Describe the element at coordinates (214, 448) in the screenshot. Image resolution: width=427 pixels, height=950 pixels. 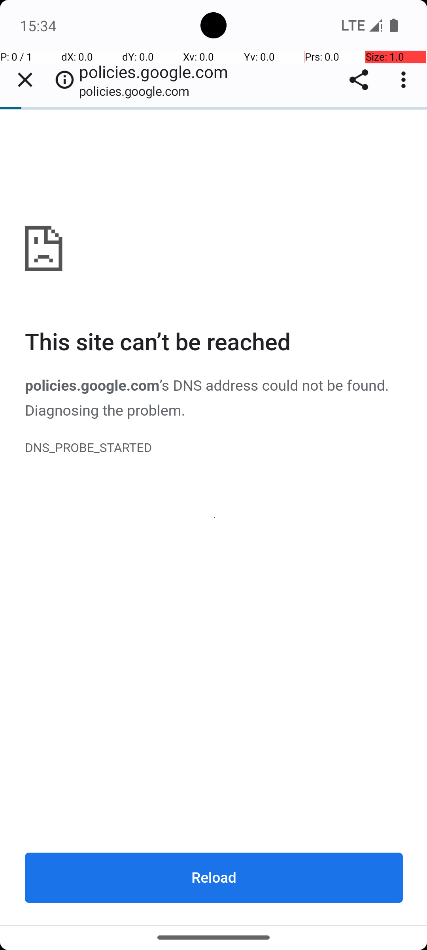
I see `DNS_PROBE_STARTED` at that location.